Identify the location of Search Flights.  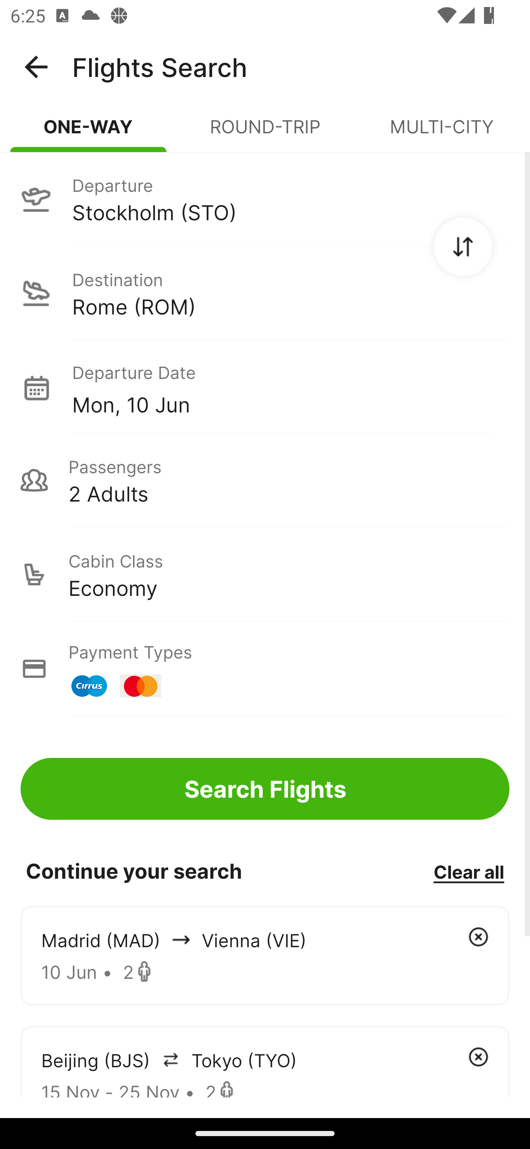
(265, 789).